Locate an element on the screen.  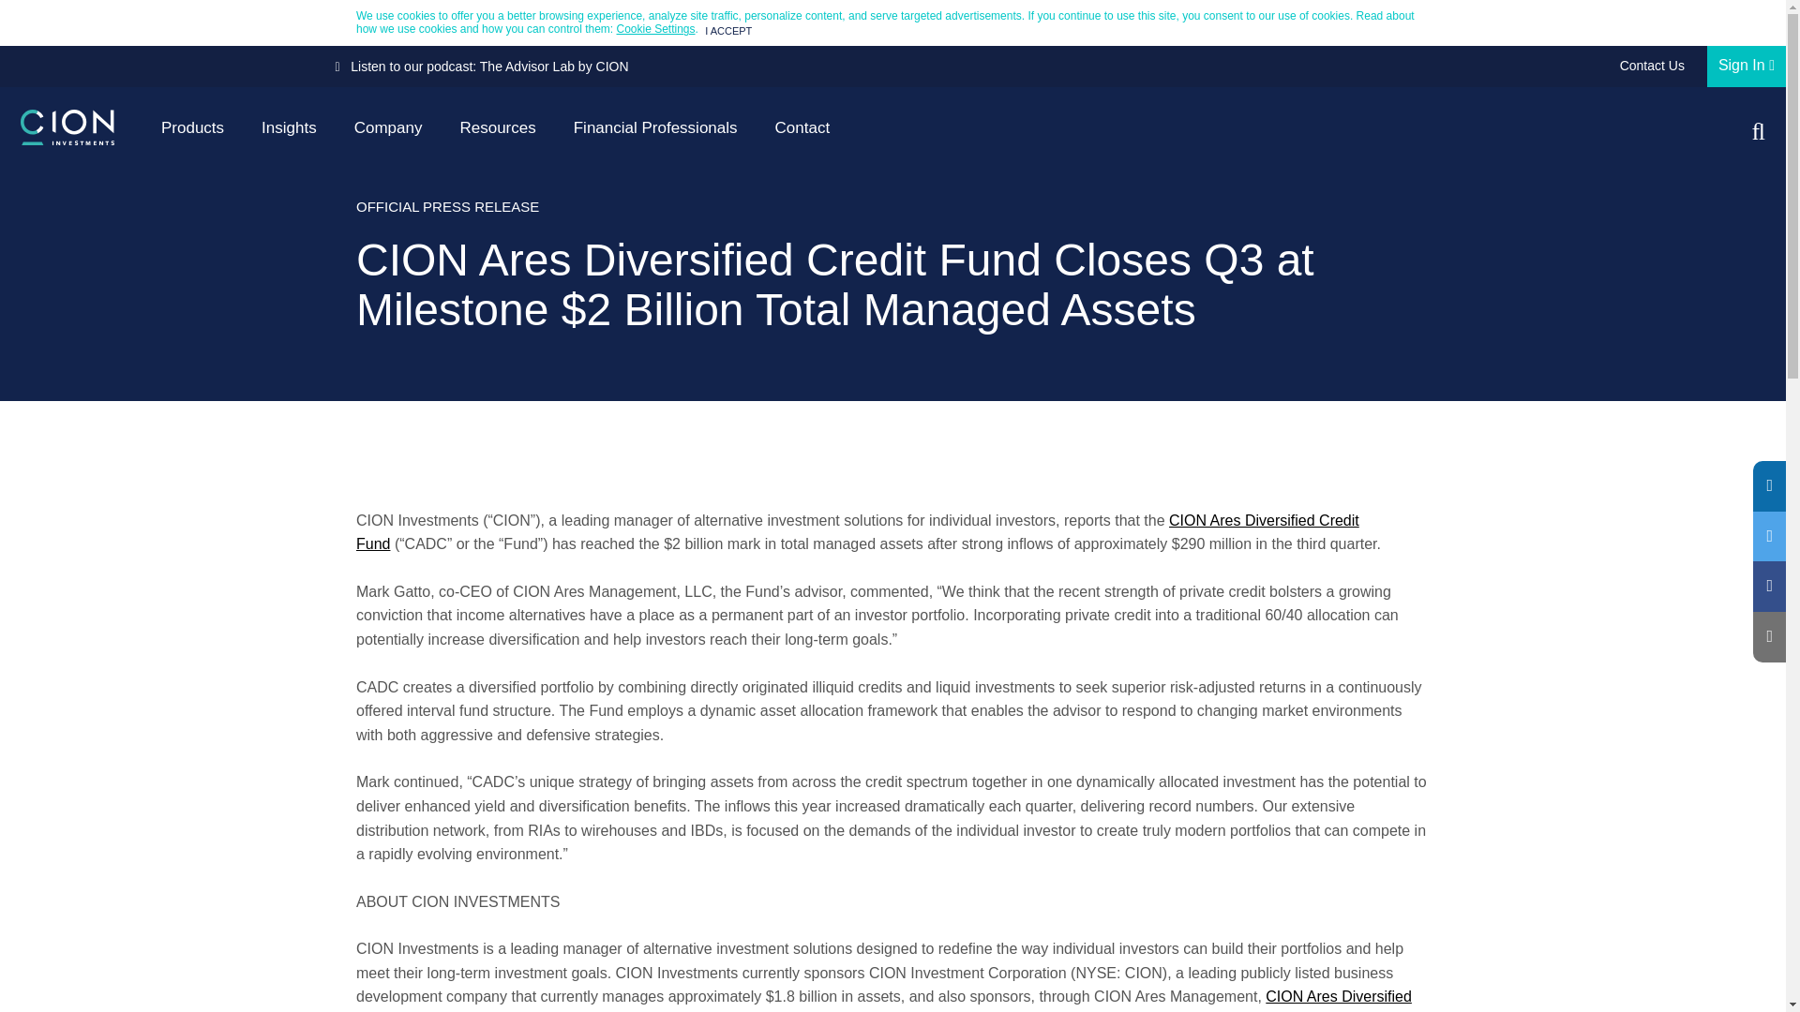
Home is located at coordinates (67, 127).